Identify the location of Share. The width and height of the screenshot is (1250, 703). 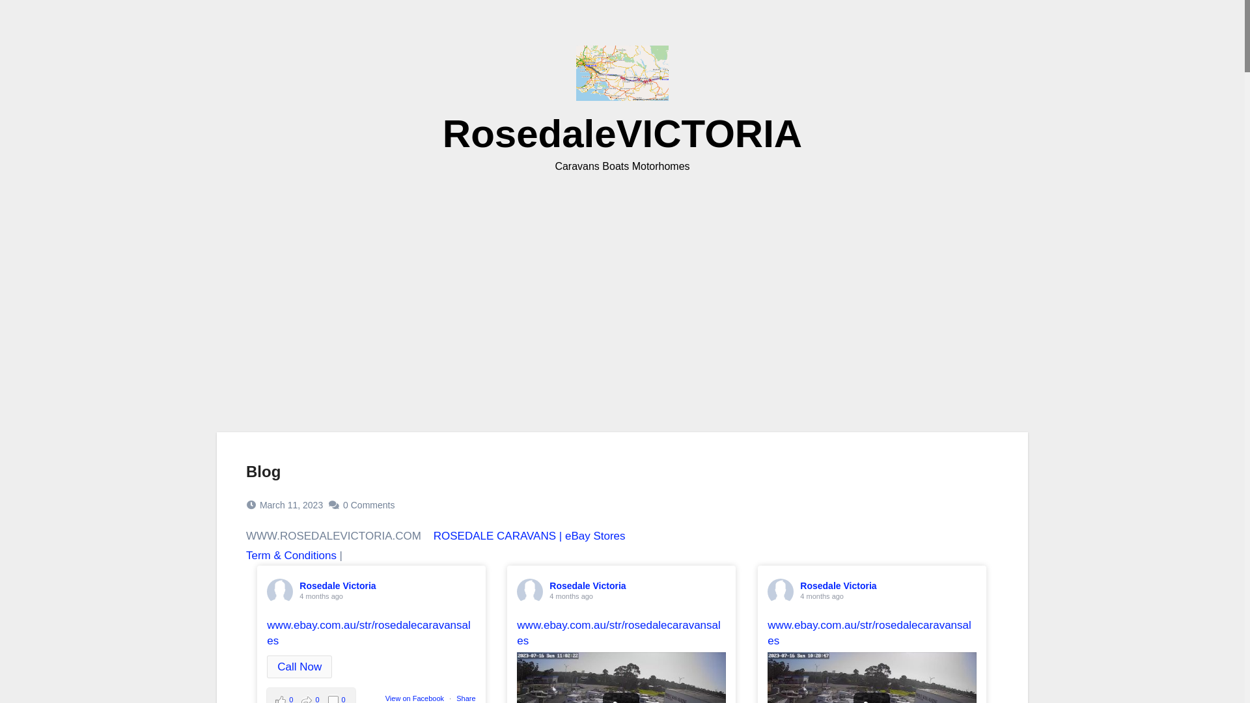
(466, 698).